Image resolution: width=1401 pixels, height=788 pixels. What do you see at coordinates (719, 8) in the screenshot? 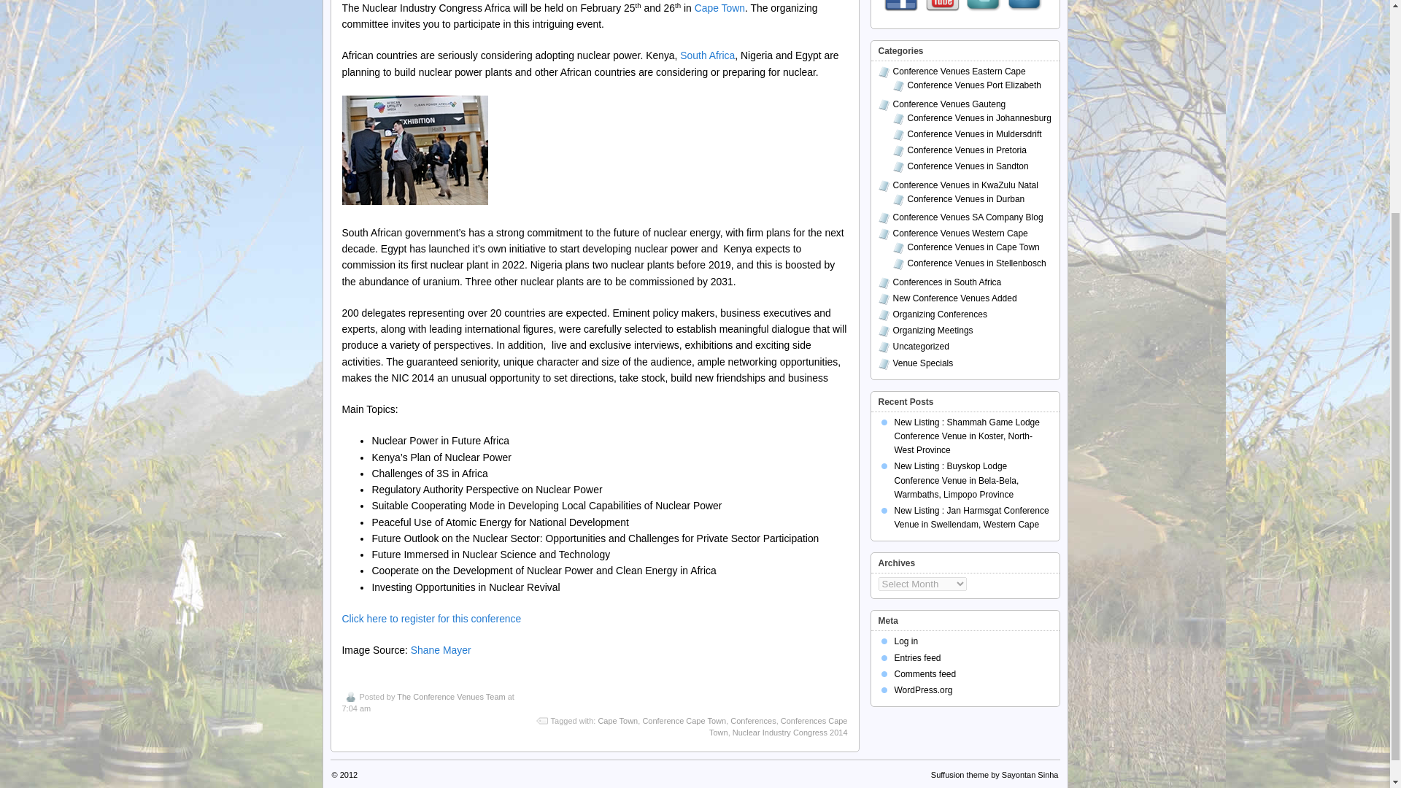
I see `Information on Cape Town` at bounding box center [719, 8].